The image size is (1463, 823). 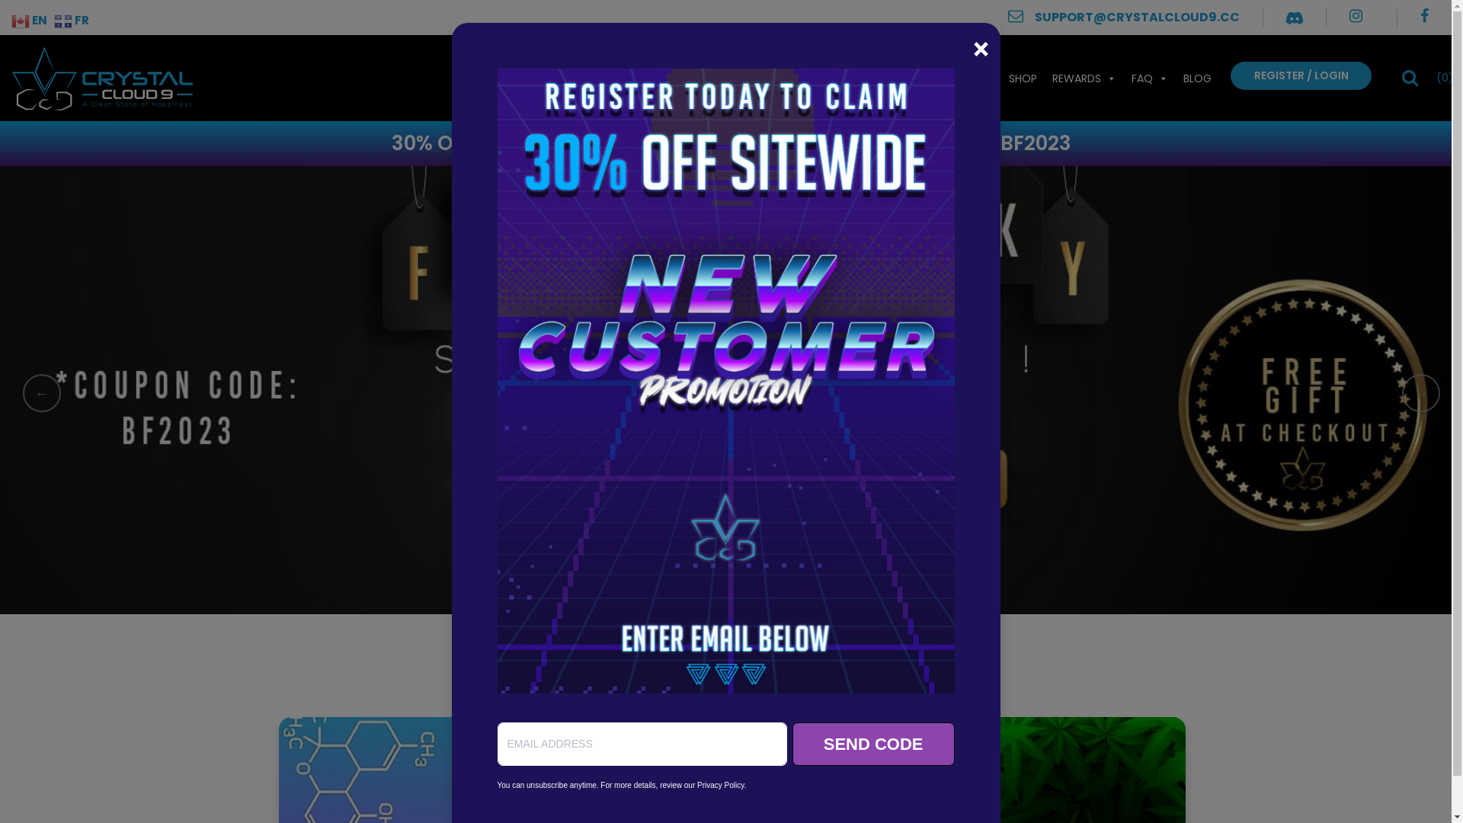 What do you see at coordinates (1421, 392) in the screenshot?
I see `Next` at bounding box center [1421, 392].